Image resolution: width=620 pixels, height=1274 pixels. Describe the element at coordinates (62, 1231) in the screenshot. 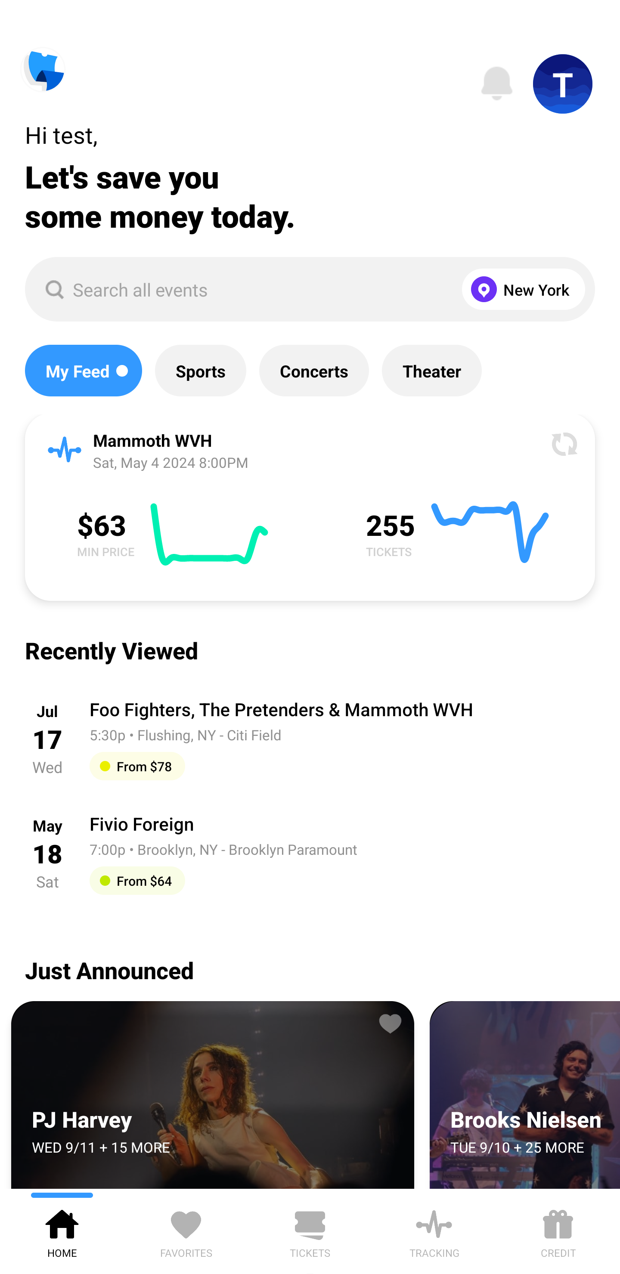

I see `HOME` at that location.